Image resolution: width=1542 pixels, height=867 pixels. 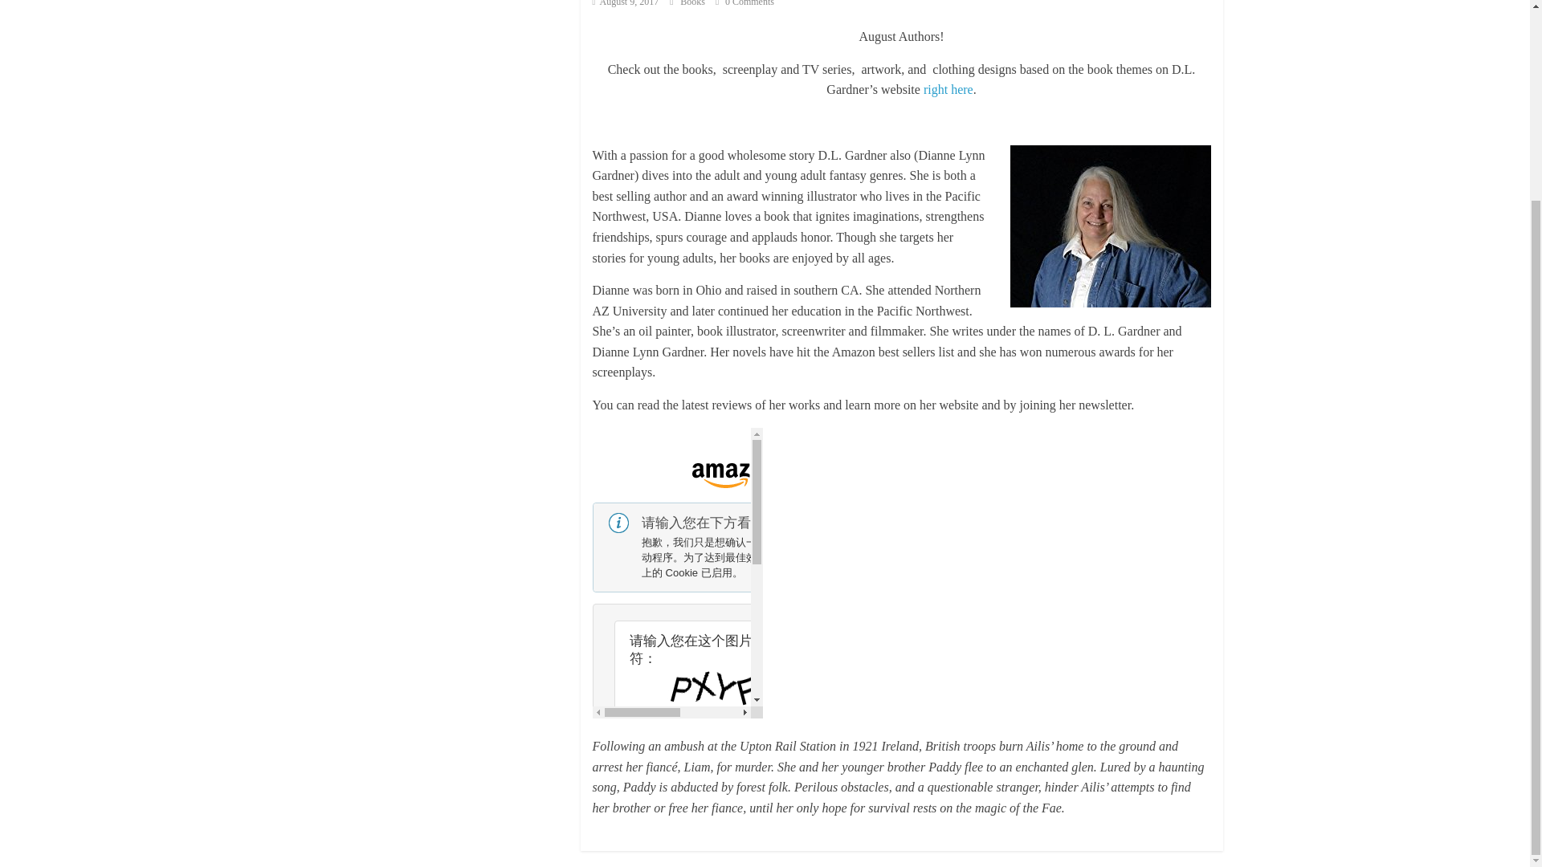 I want to click on August 9, 2017, so click(x=626, y=3).